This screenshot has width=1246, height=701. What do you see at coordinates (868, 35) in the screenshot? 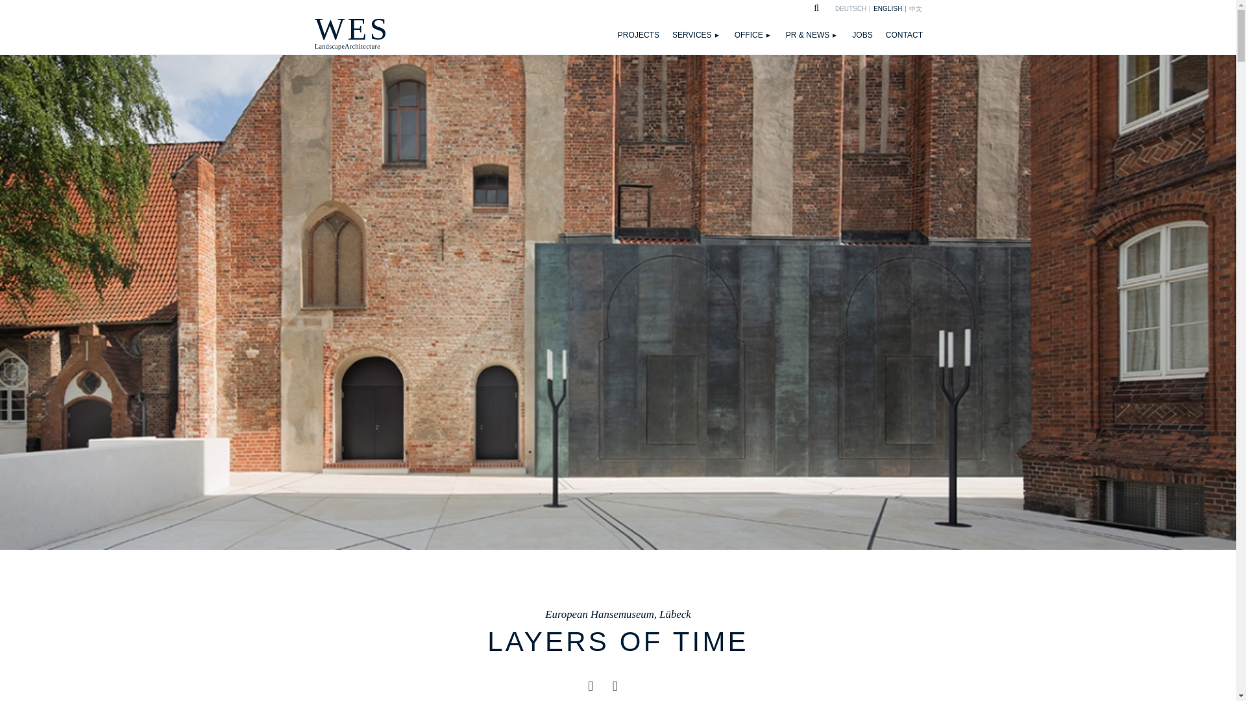
I see `CONTACT` at bounding box center [868, 35].